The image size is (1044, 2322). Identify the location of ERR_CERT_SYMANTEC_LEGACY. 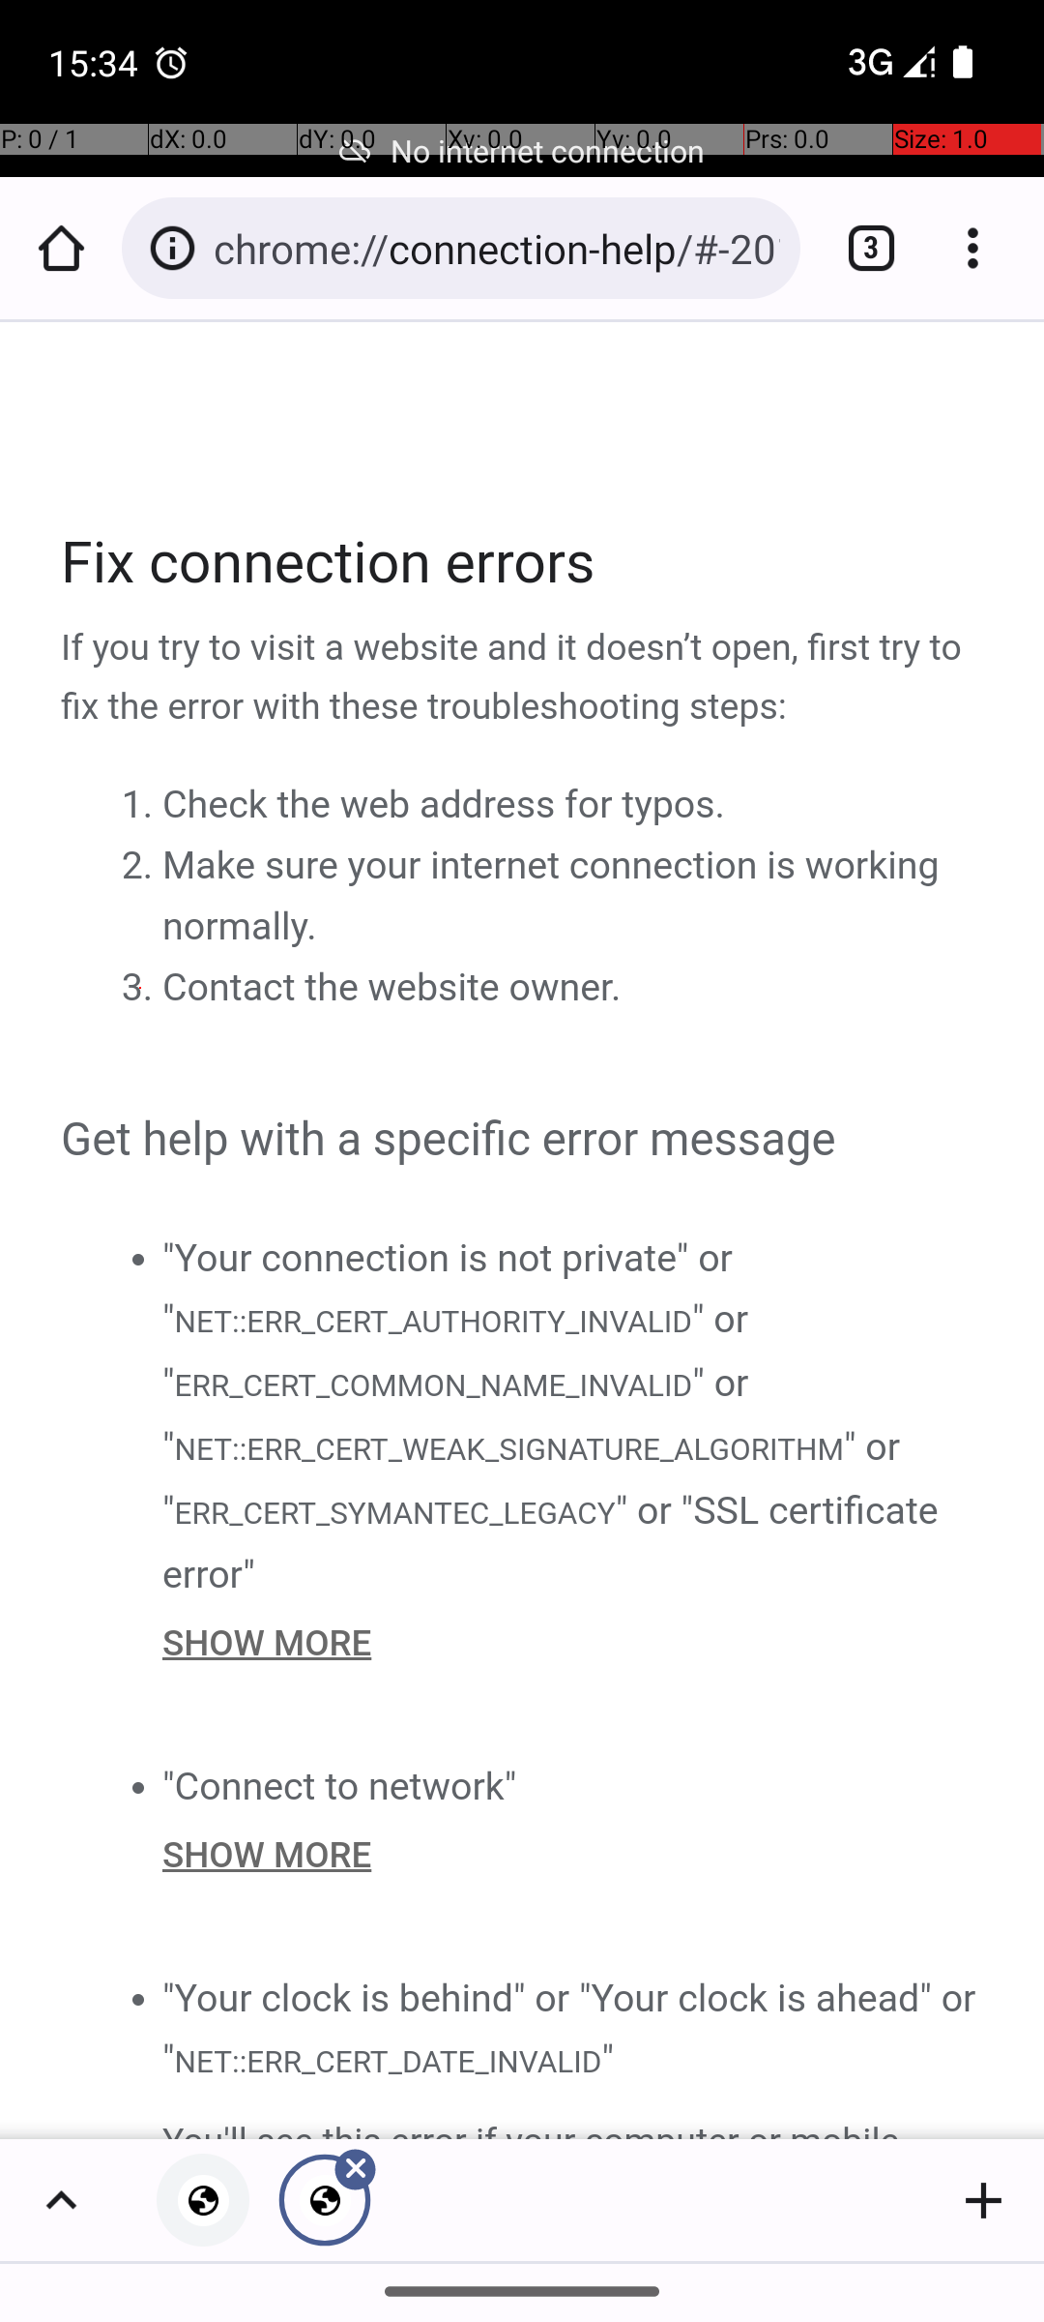
(394, 1512).